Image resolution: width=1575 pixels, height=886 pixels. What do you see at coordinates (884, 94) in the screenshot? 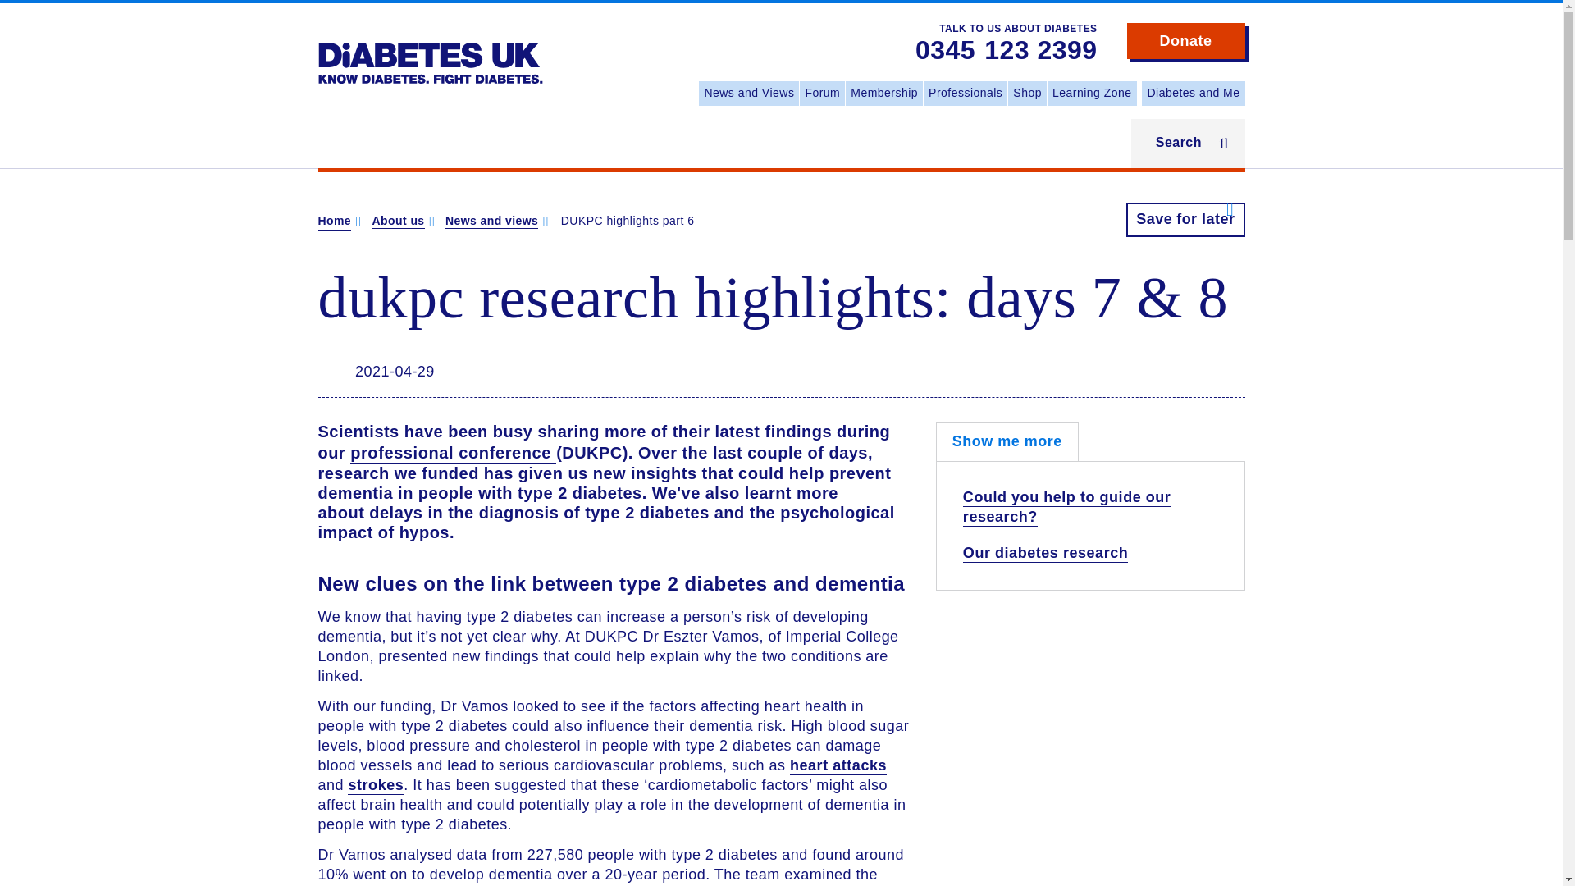
I see `Membership` at bounding box center [884, 94].